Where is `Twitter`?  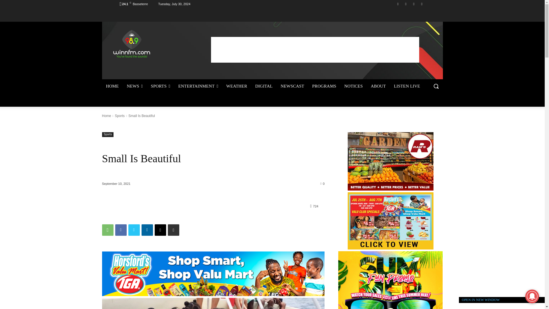
Twitter is located at coordinates (414, 4).